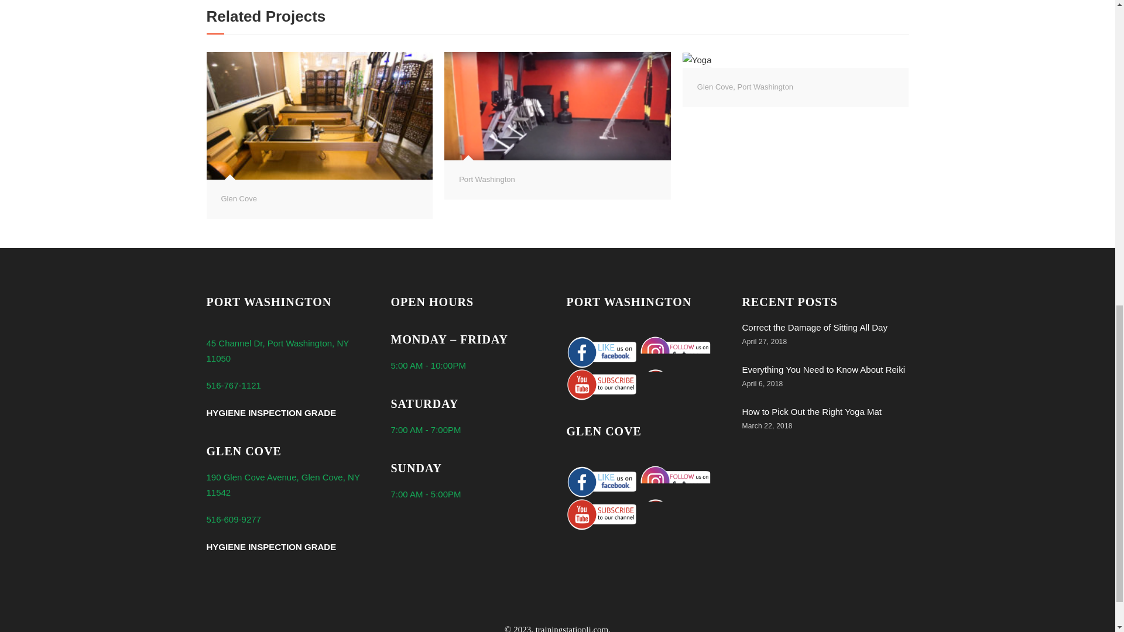 This screenshot has height=632, width=1124. What do you see at coordinates (811, 411) in the screenshot?
I see `How to Pick Out the Right Yoga Mat` at bounding box center [811, 411].